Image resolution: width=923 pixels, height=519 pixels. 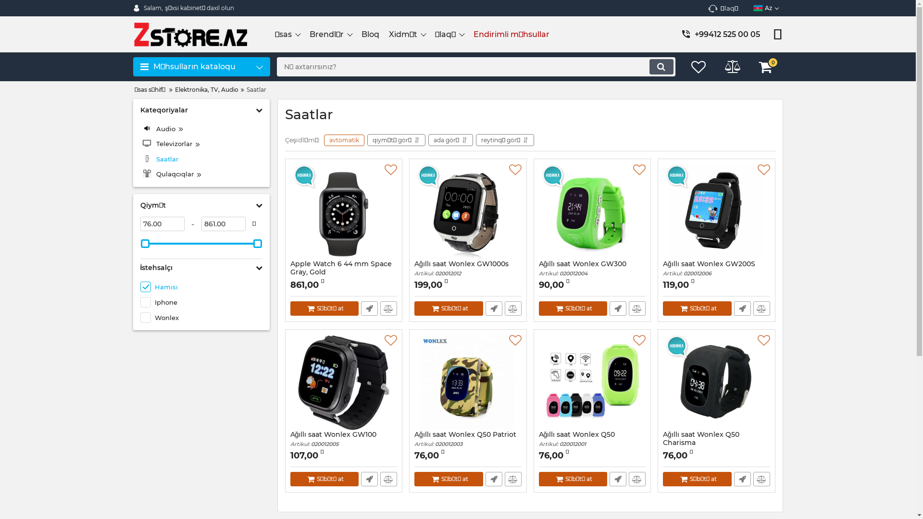 I want to click on Televizorlar, so click(x=201, y=144).